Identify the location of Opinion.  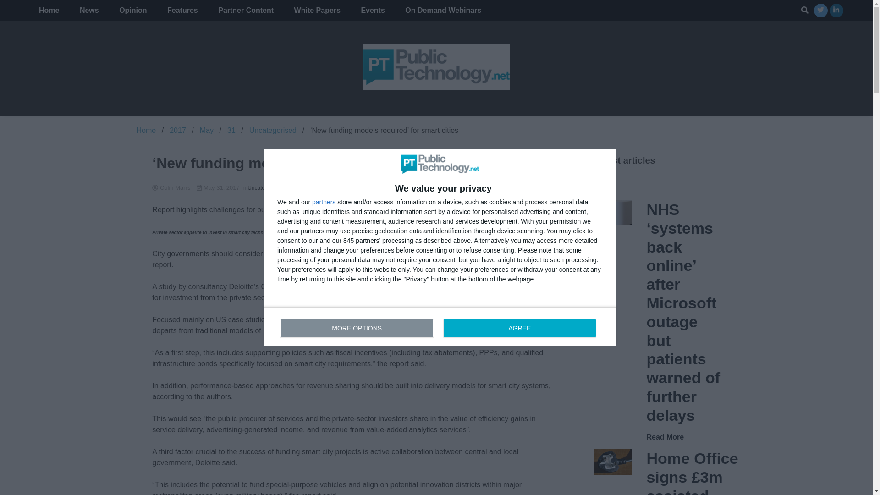
(133, 10).